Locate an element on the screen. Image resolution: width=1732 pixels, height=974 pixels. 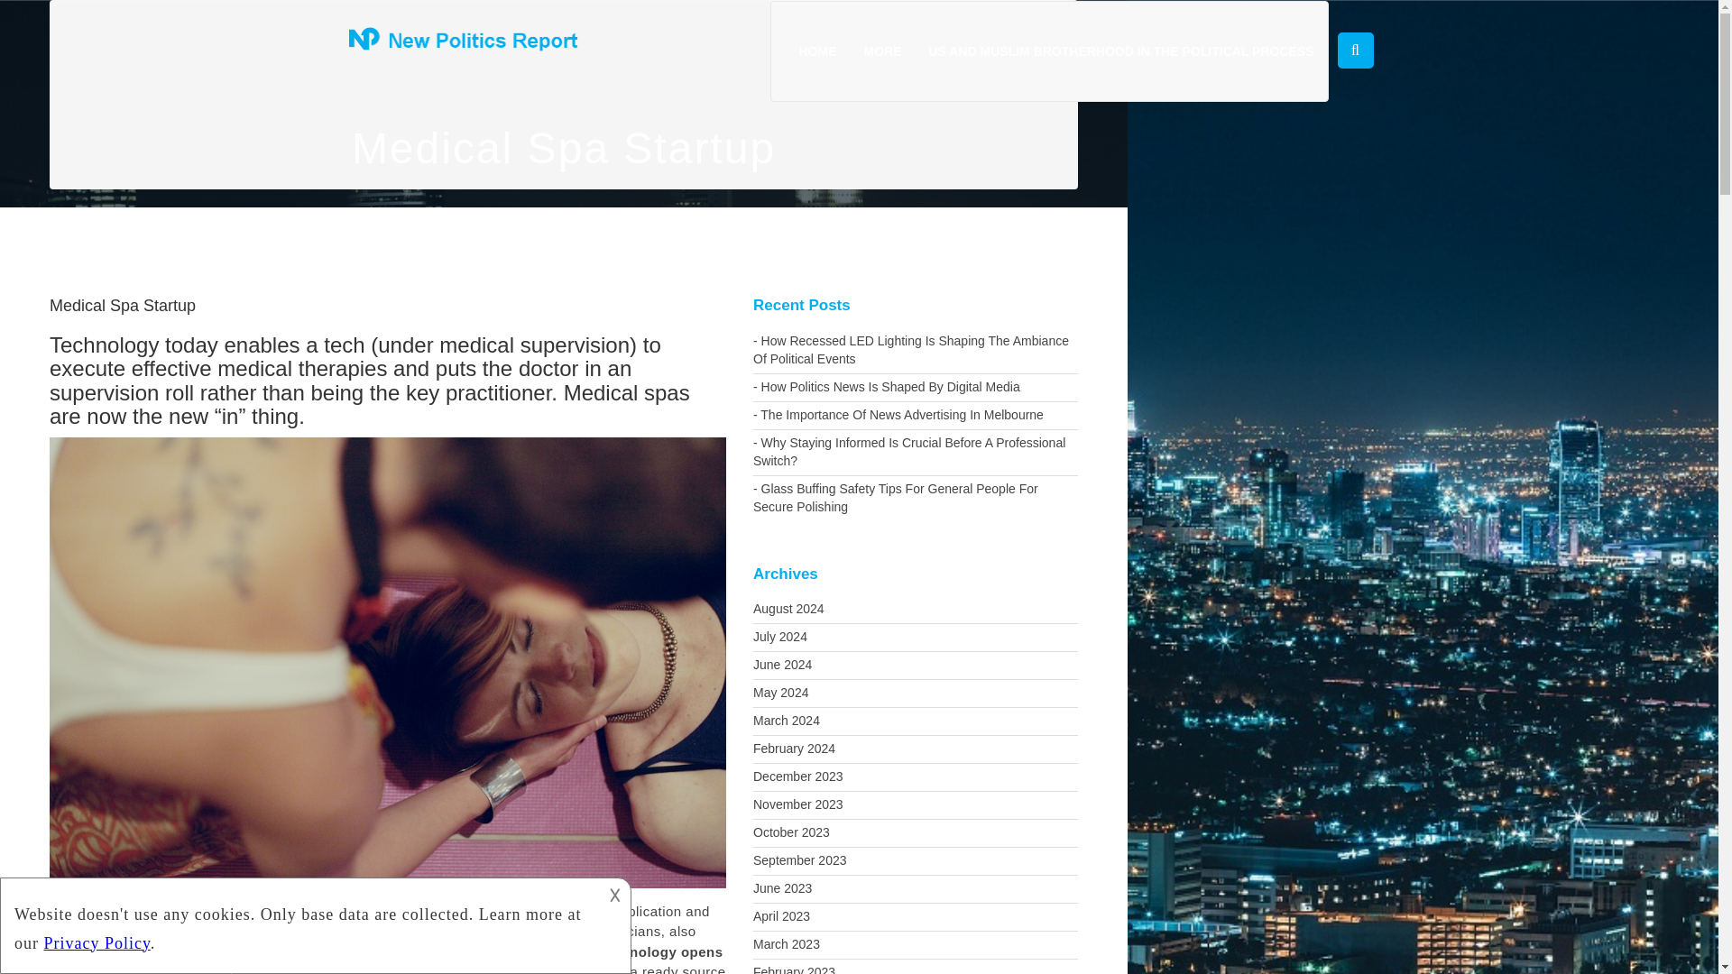
March 2023 is located at coordinates (915, 944).